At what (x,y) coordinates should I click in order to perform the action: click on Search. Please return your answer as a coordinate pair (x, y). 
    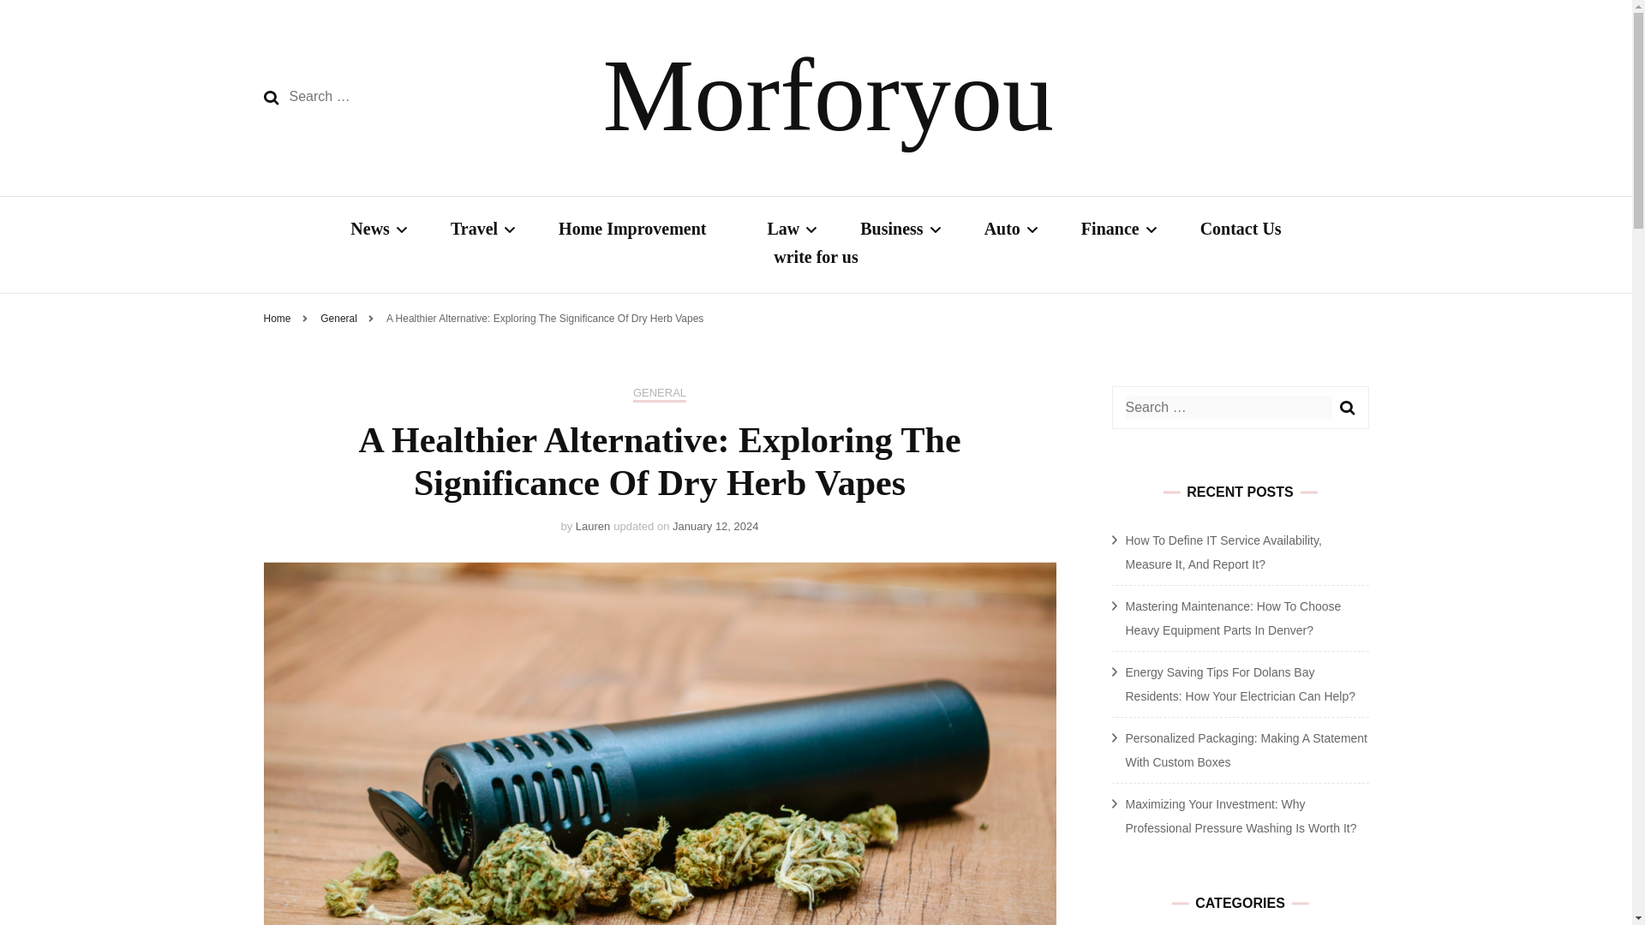
    Looking at the image, I should click on (271, 98).